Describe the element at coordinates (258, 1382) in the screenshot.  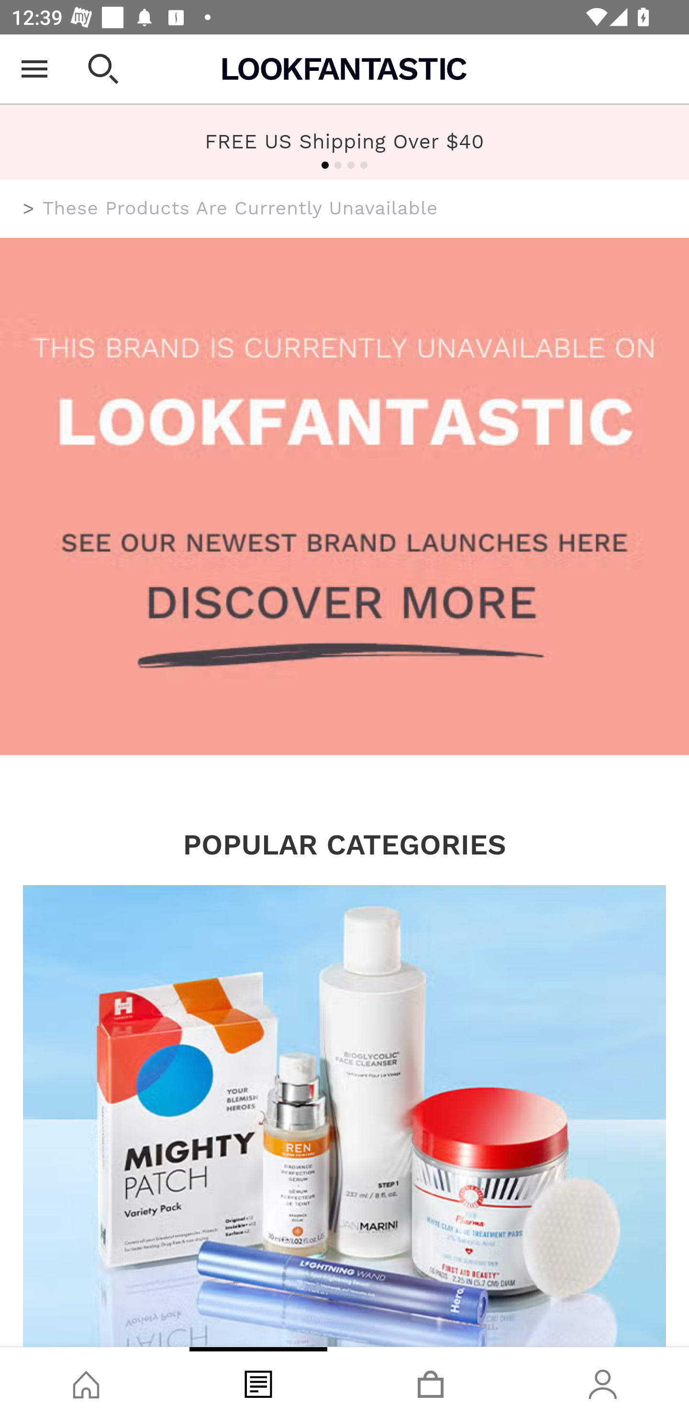
I see `Blog, tab, 2 of 4` at that location.